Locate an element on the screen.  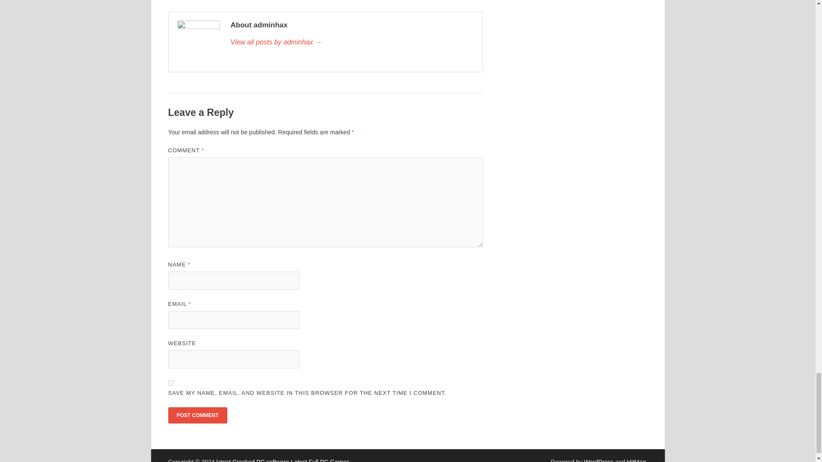
adminhax is located at coordinates (351, 42).